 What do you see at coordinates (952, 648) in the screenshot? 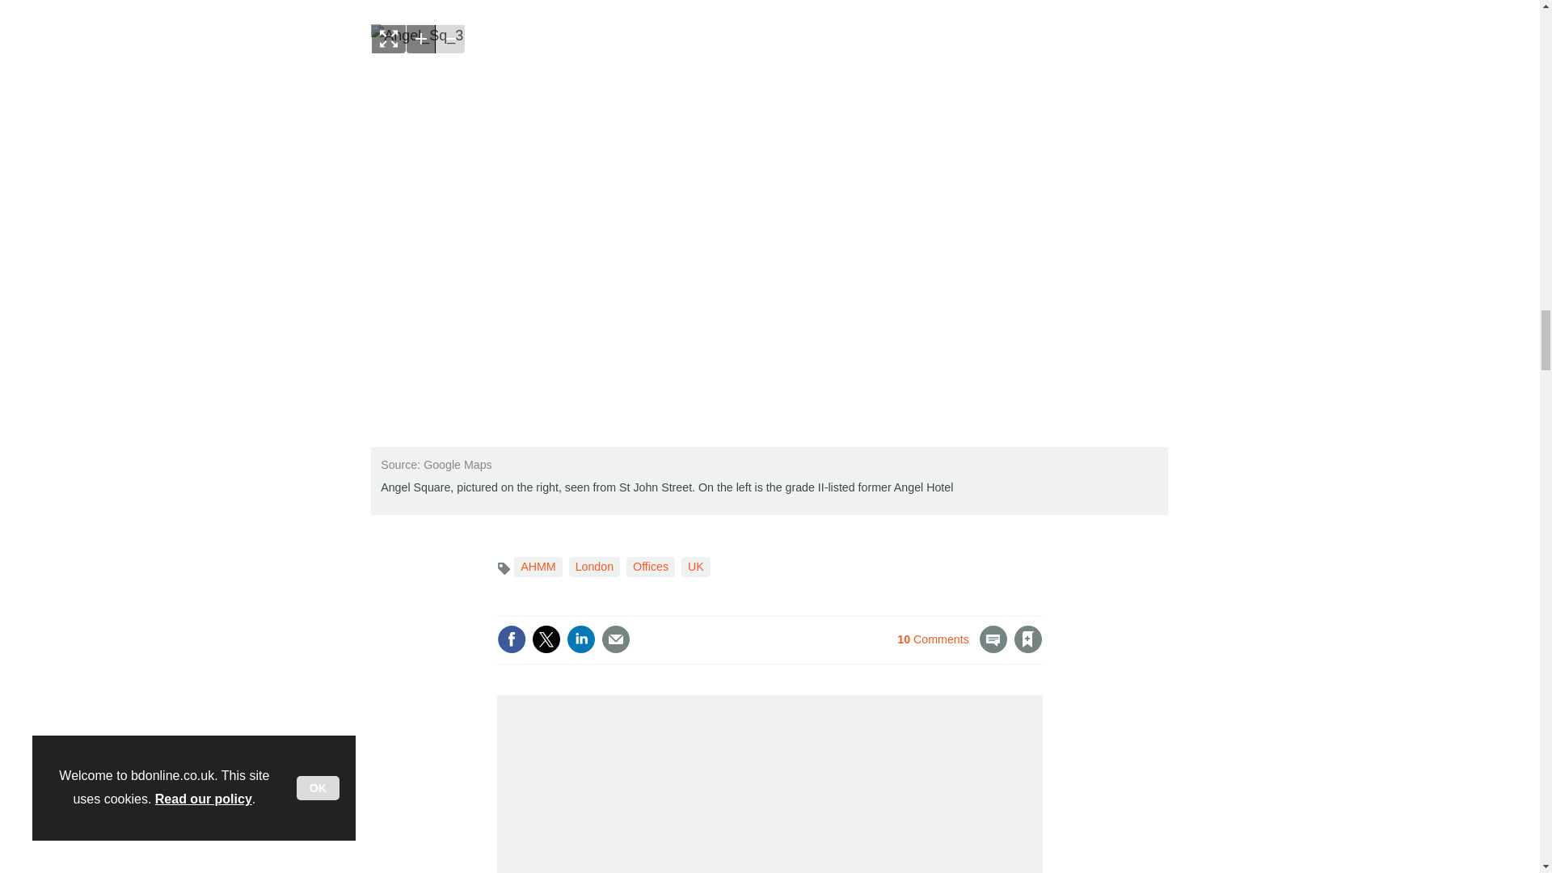
I see `10 Comments` at bounding box center [952, 648].